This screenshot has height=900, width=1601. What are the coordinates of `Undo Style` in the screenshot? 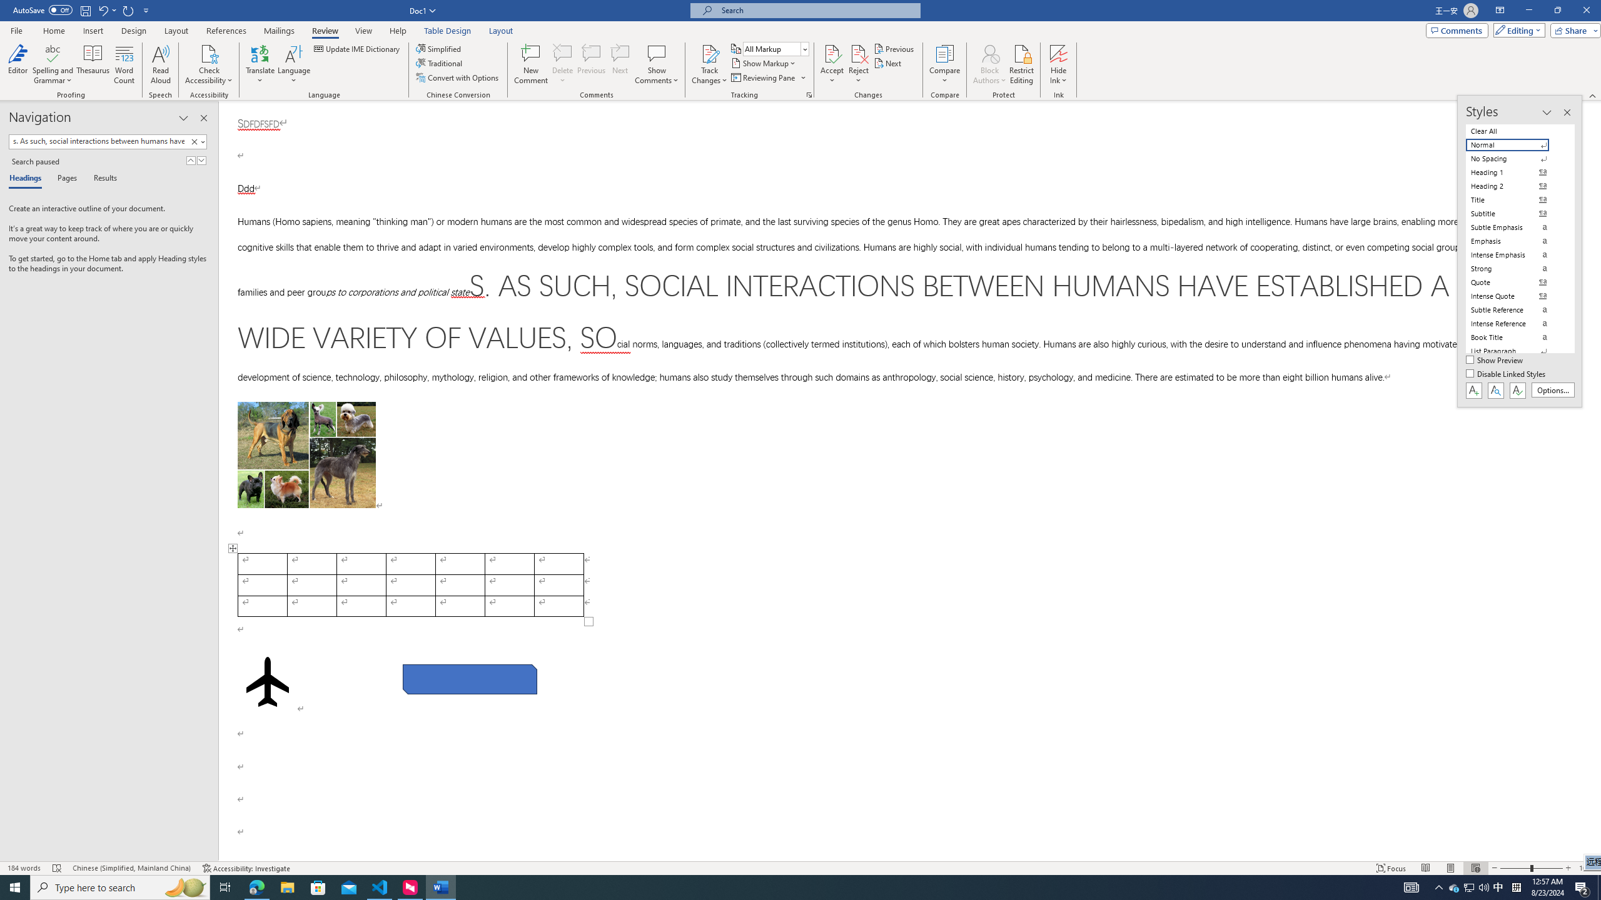 It's located at (103, 10).